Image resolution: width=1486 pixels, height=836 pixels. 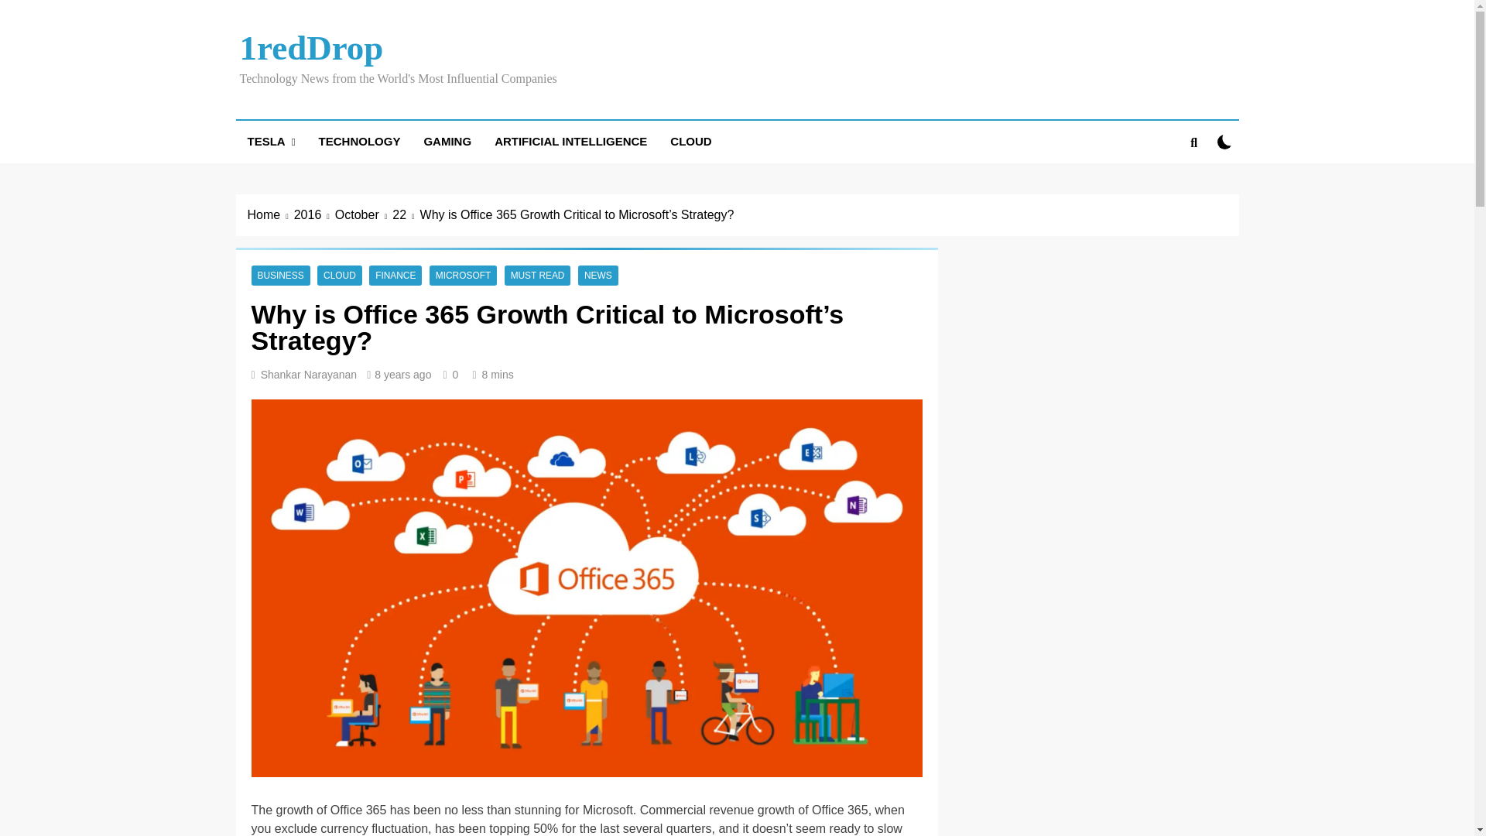 What do you see at coordinates (364, 215) in the screenshot?
I see `October` at bounding box center [364, 215].